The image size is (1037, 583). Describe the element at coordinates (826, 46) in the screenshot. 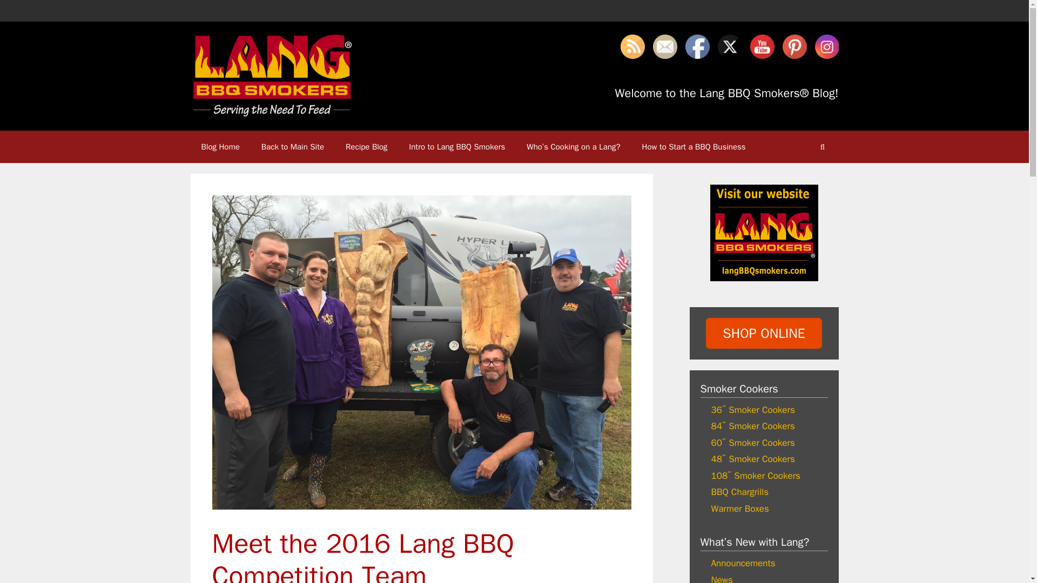

I see `Instagram` at that location.